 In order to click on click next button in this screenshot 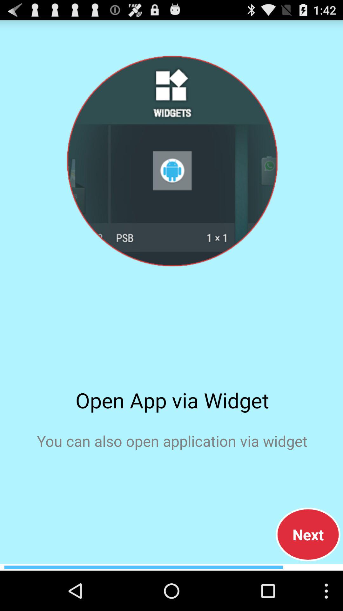, I will do `click(308, 534)`.